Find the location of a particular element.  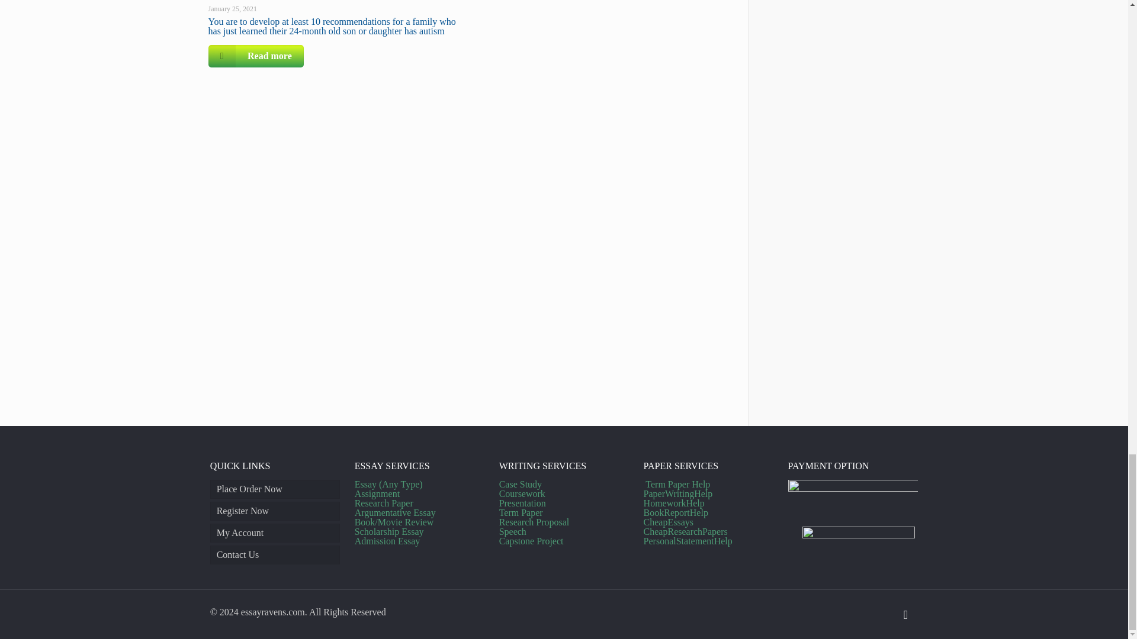

Assignment is located at coordinates (377, 493).